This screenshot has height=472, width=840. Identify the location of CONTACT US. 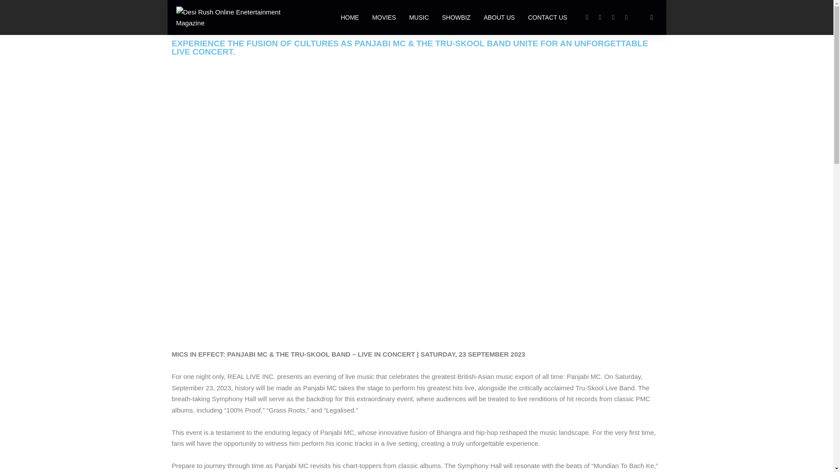
(548, 17).